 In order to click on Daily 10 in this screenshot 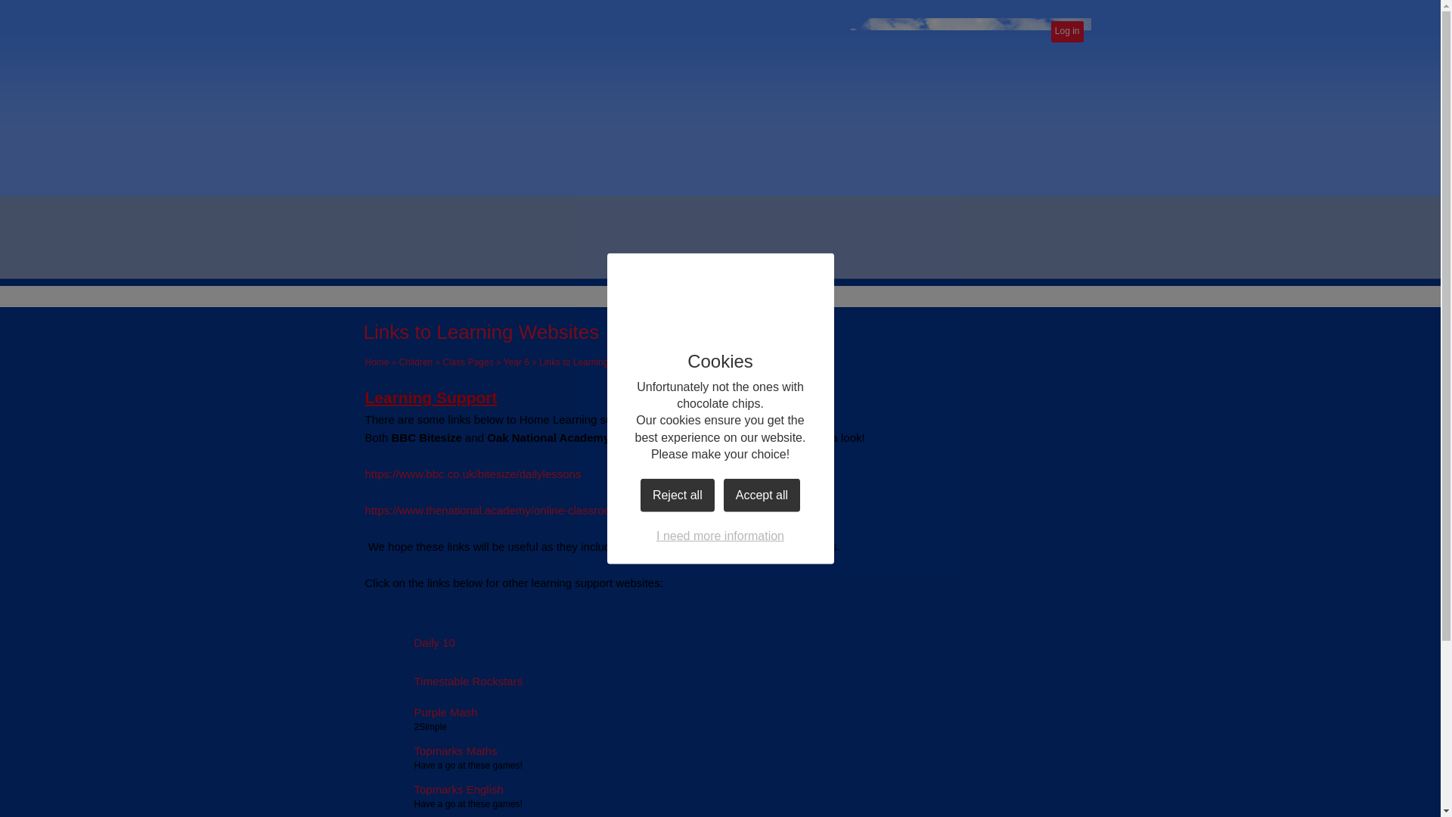, I will do `click(408, 643)`.